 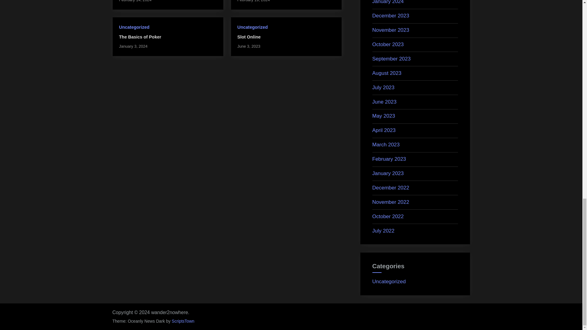 I want to click on December 2023, so click(x=391, y=16).